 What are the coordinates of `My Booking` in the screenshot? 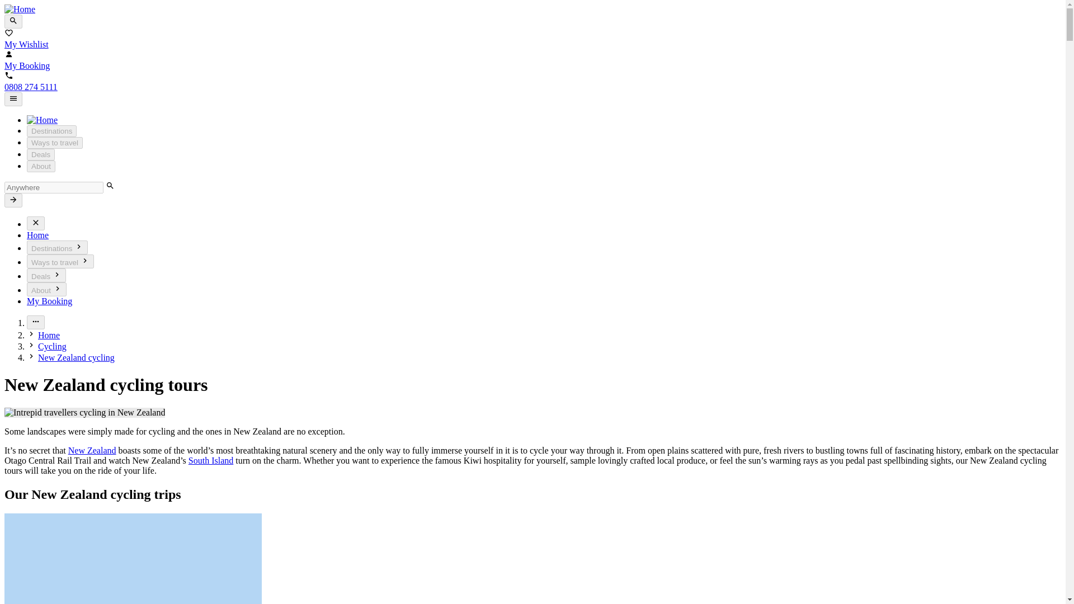 It's located at (49, 301).